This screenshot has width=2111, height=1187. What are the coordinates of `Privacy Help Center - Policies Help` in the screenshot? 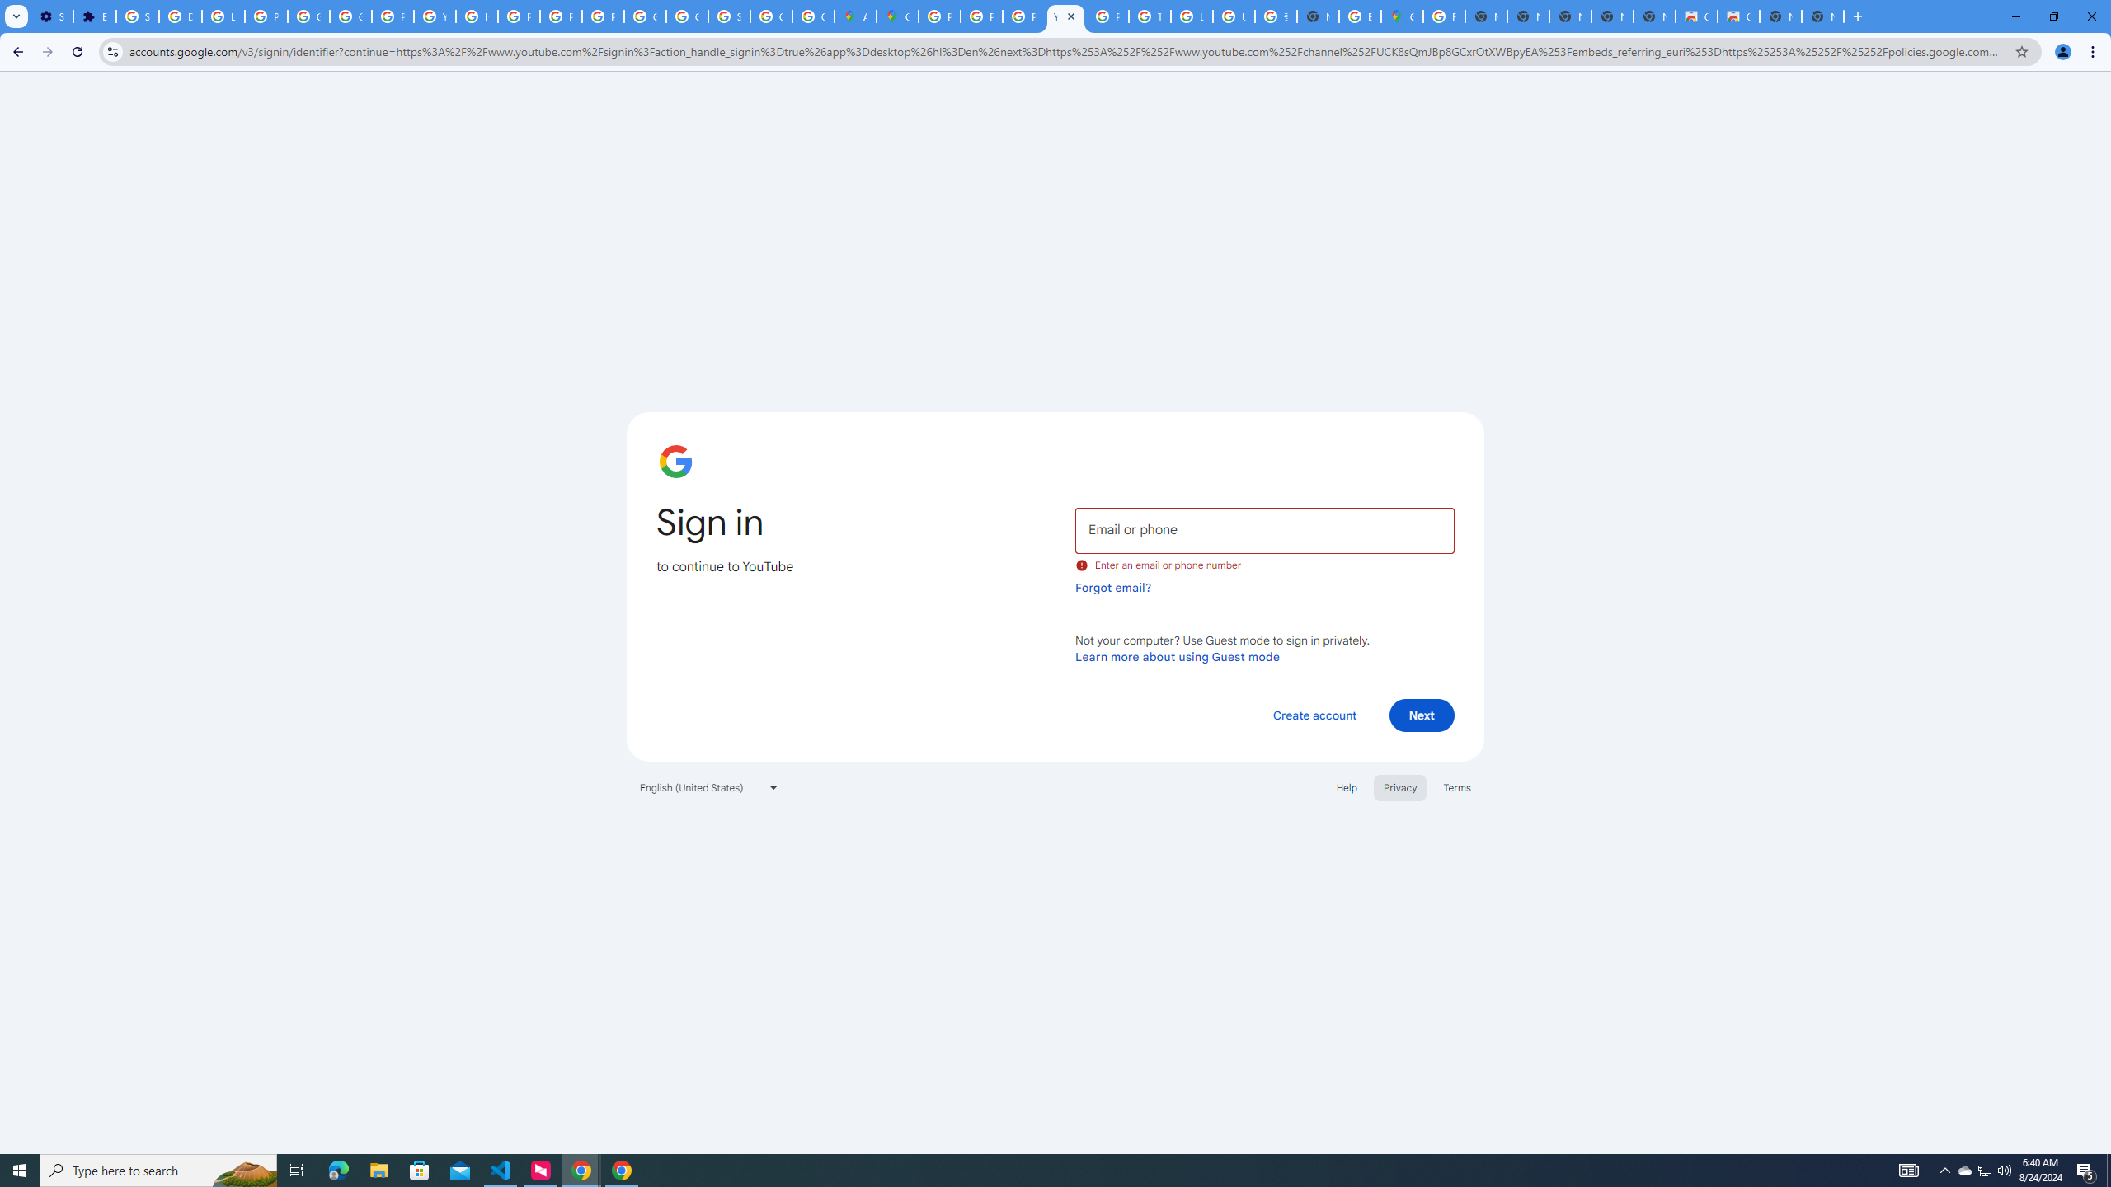 It's located at (518, 16).